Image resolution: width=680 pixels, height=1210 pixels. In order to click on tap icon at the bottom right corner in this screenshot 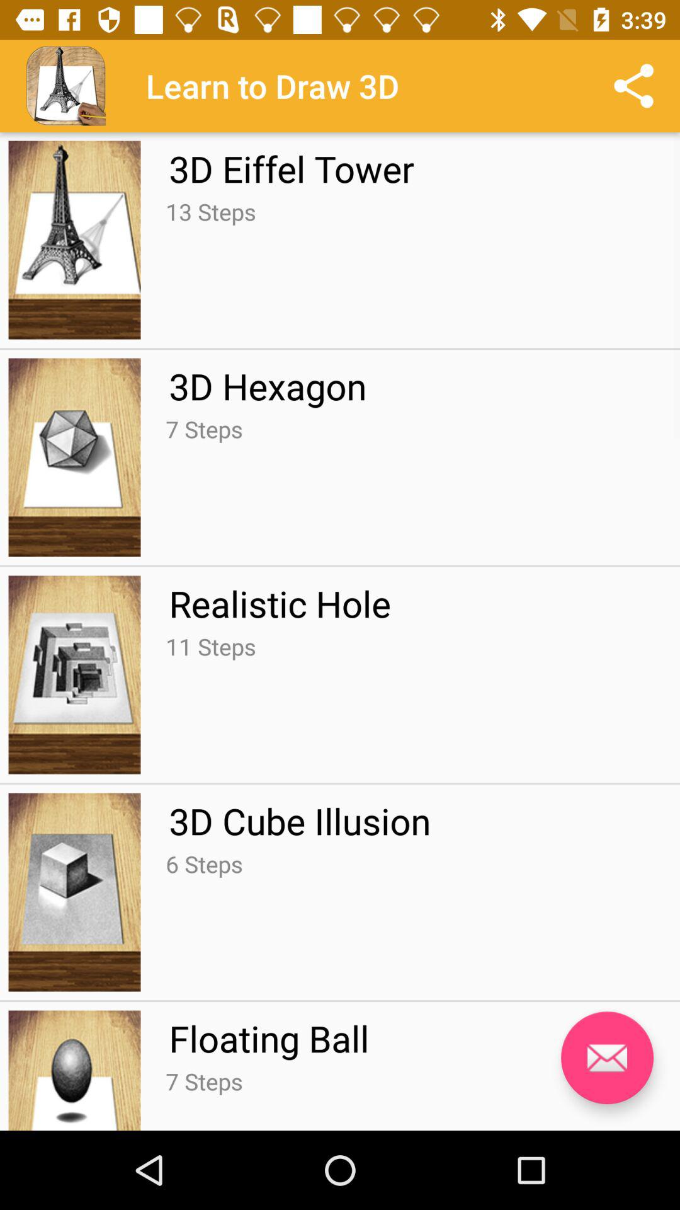, I will do `click(607, 1057)`.